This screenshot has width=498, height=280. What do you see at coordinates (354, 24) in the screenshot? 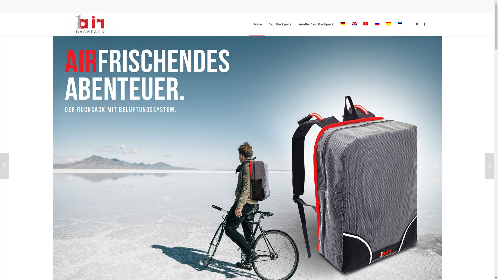
I see `English` at bounding box center [354, 24].